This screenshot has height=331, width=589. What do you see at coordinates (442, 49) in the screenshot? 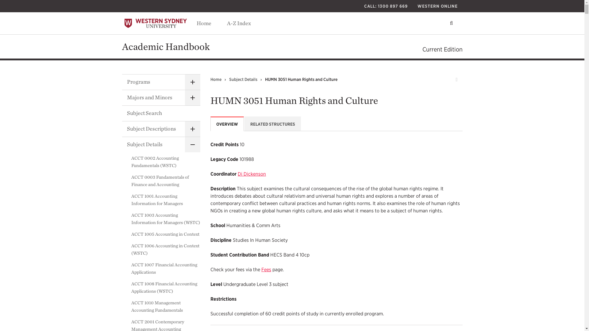
I see `Current Edition` at bounding box center [442, 49].